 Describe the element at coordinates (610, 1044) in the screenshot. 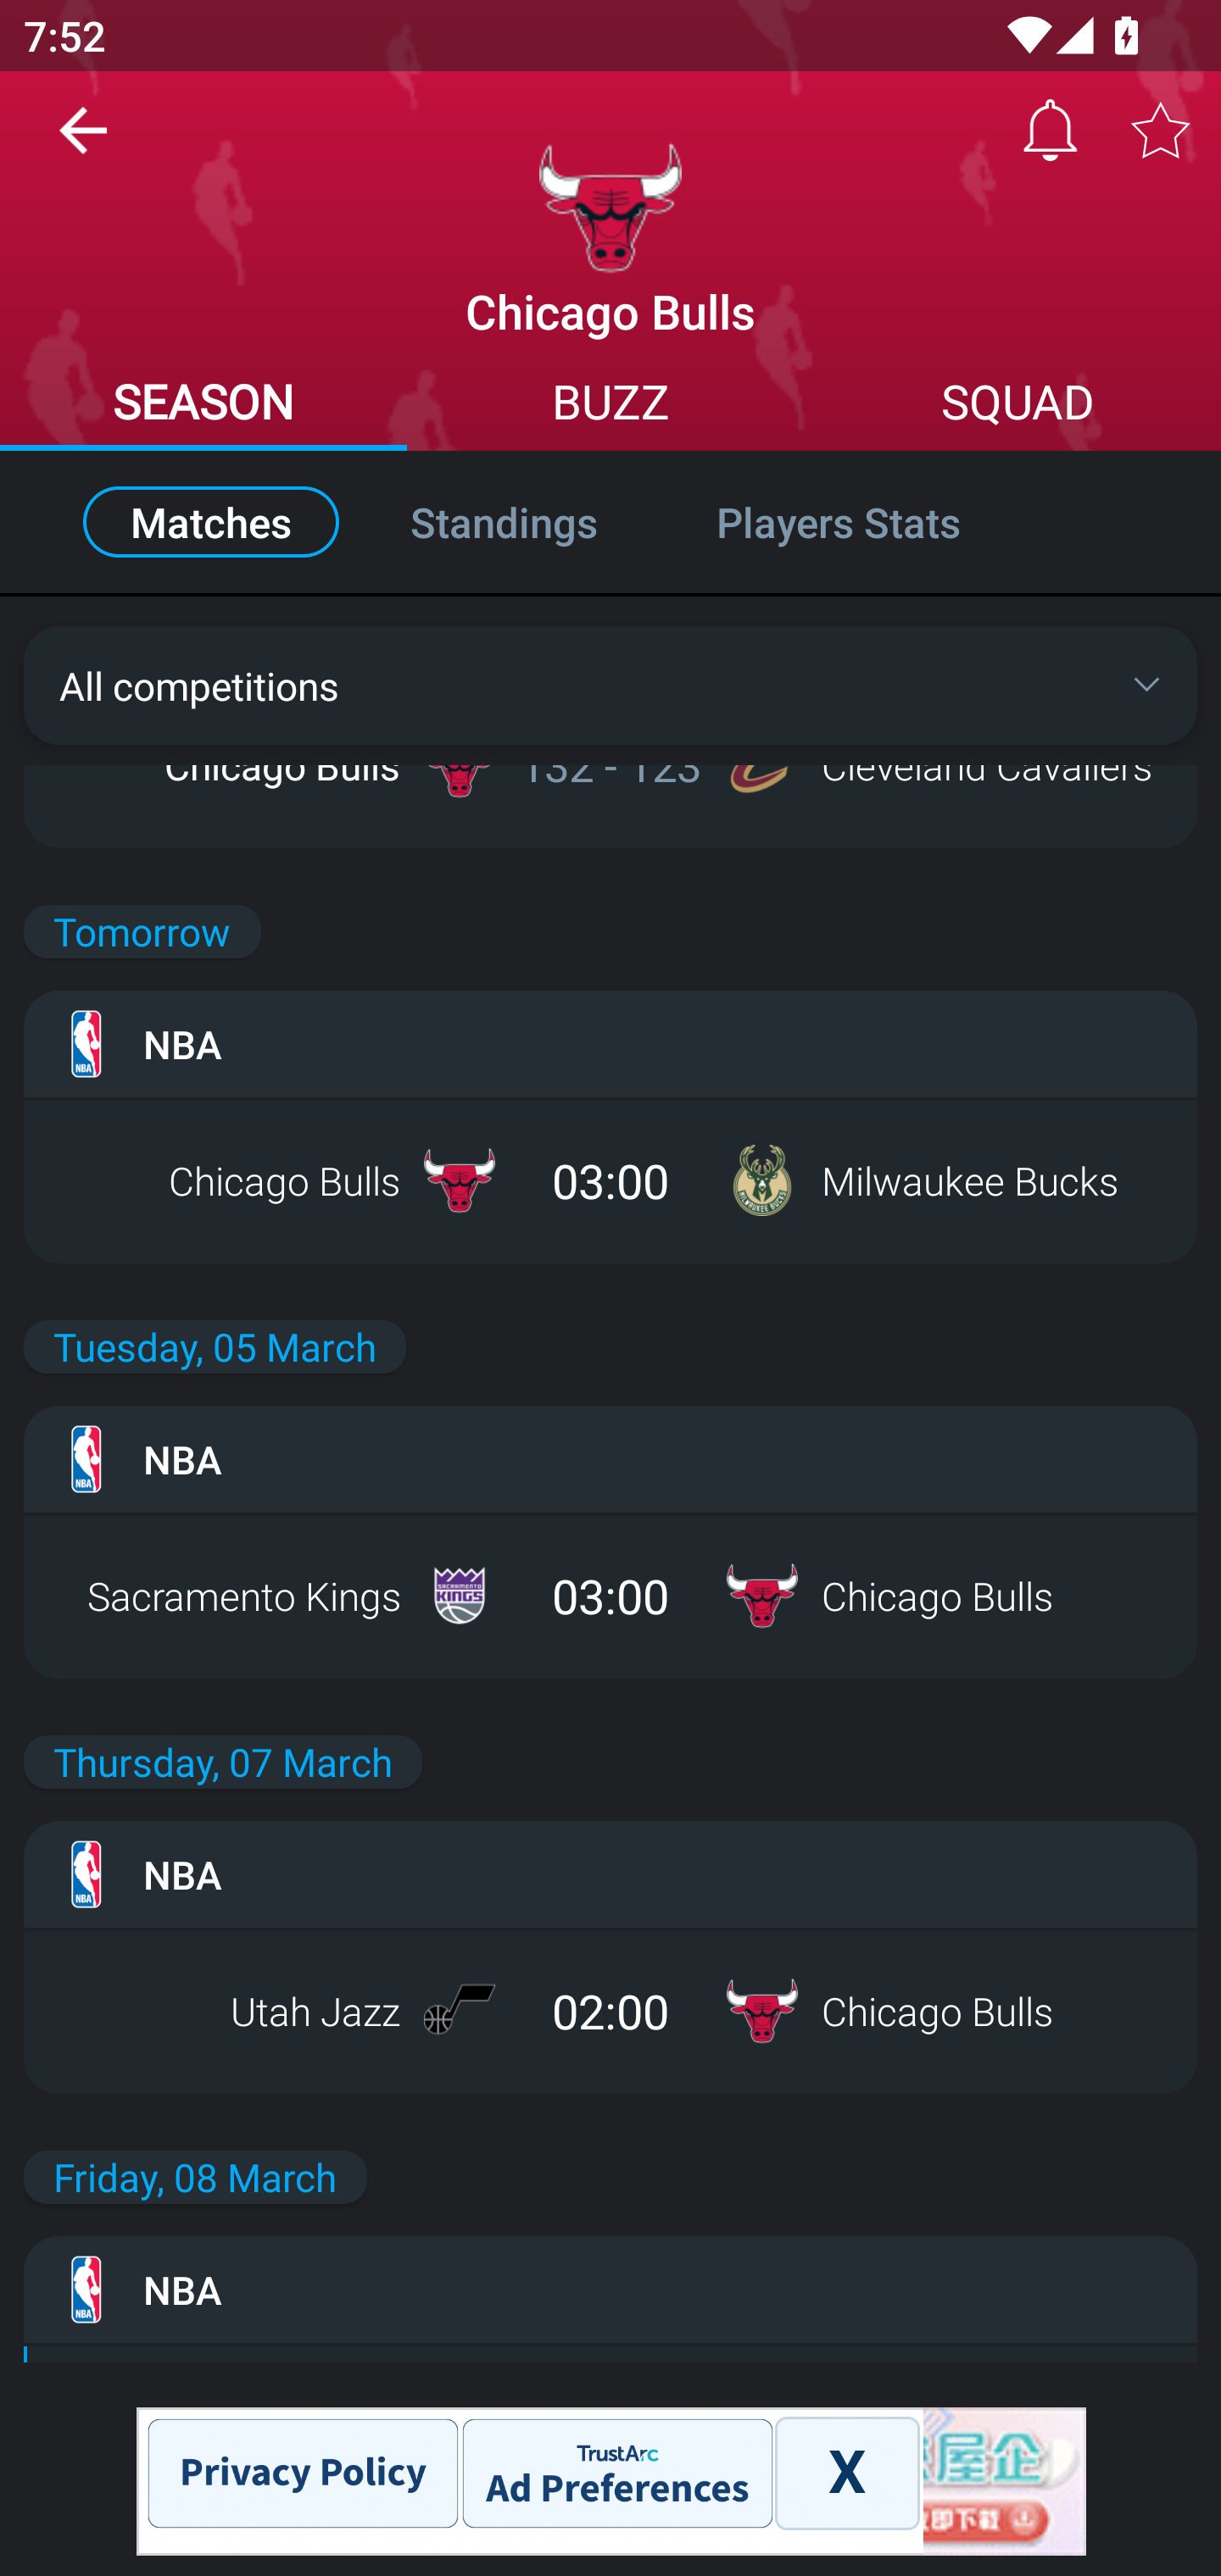

I see `NBA` at that location.